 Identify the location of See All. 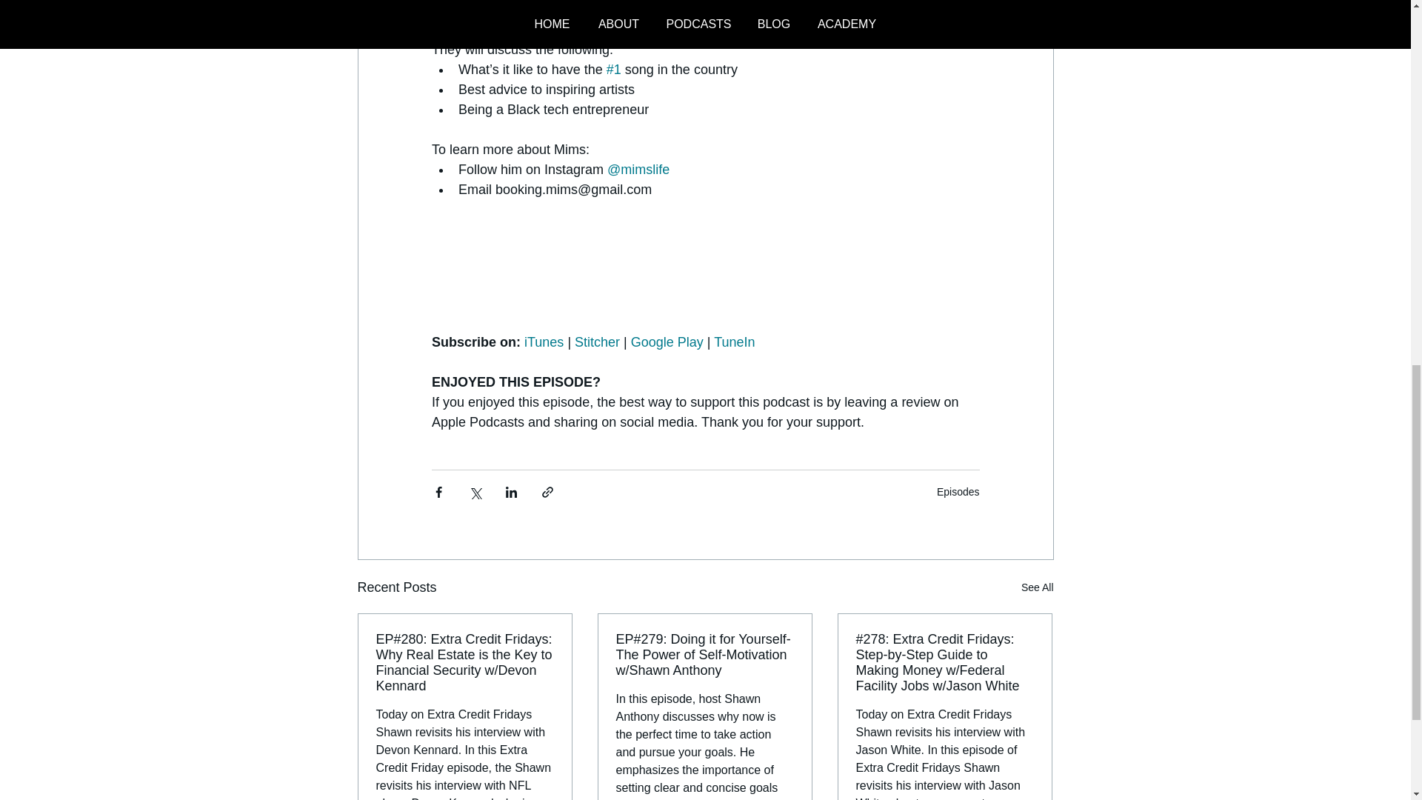
(1037, 587).